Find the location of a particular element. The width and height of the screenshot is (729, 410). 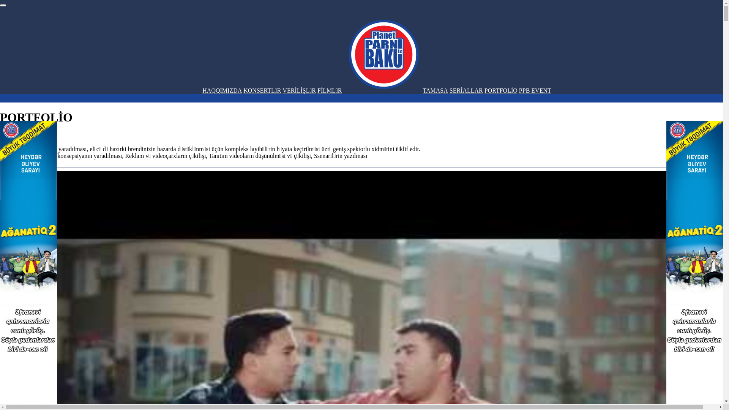

HAQQIMIZDA is located at coordinates (222, 90).